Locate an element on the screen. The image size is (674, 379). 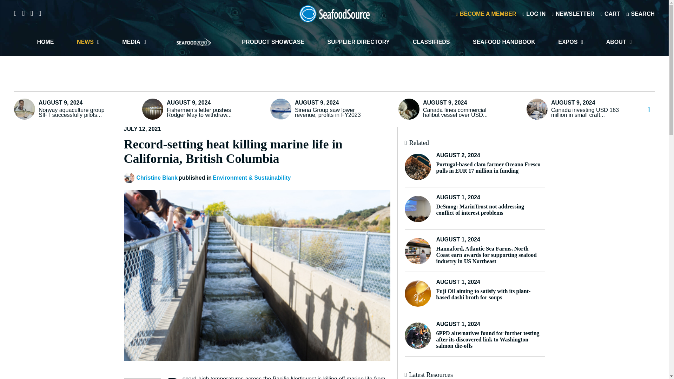
SUPPLIER DIRECTORY is located at coordinates (358, 42).